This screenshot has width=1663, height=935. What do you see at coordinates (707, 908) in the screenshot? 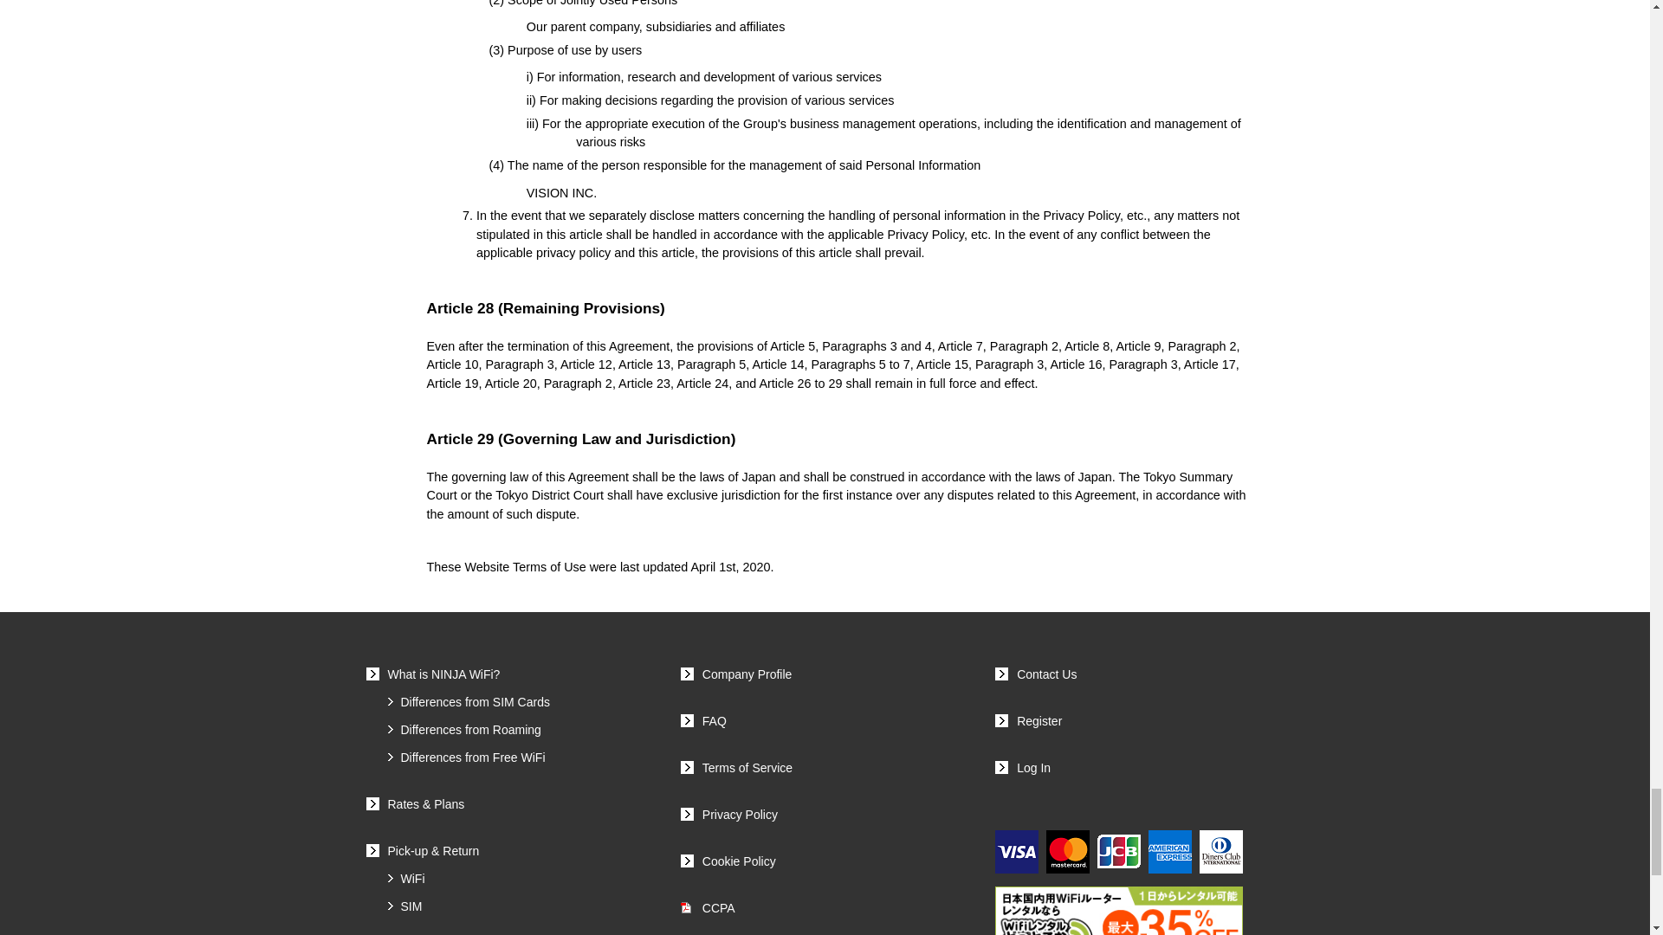
I see `CCPA` at bounding box center [707, 908].